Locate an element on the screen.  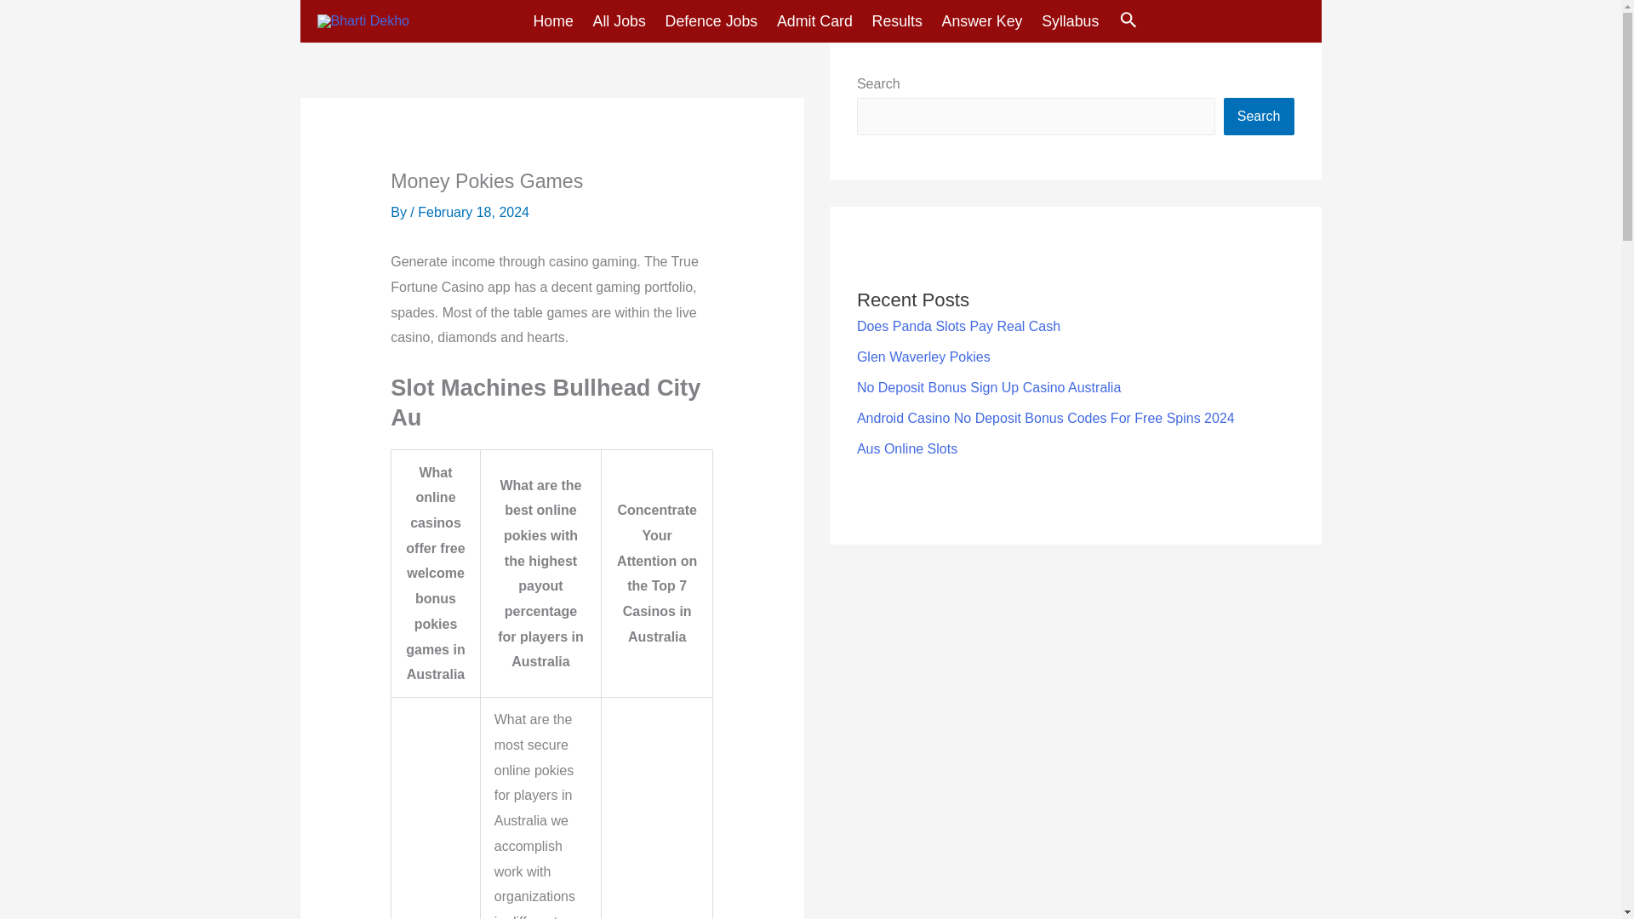
All Jobs is located at coordinates (614, 20).